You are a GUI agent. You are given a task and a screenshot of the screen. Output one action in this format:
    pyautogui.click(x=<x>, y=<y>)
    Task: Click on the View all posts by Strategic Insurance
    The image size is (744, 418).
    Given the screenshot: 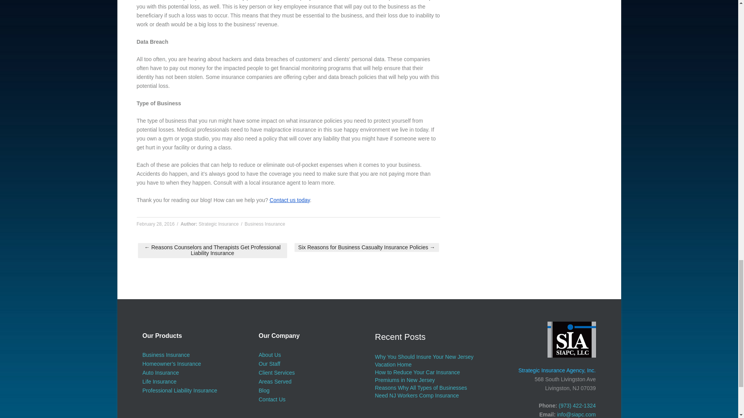 What is the action you would take?
    pyautogui.click(x=219, y=224)
    